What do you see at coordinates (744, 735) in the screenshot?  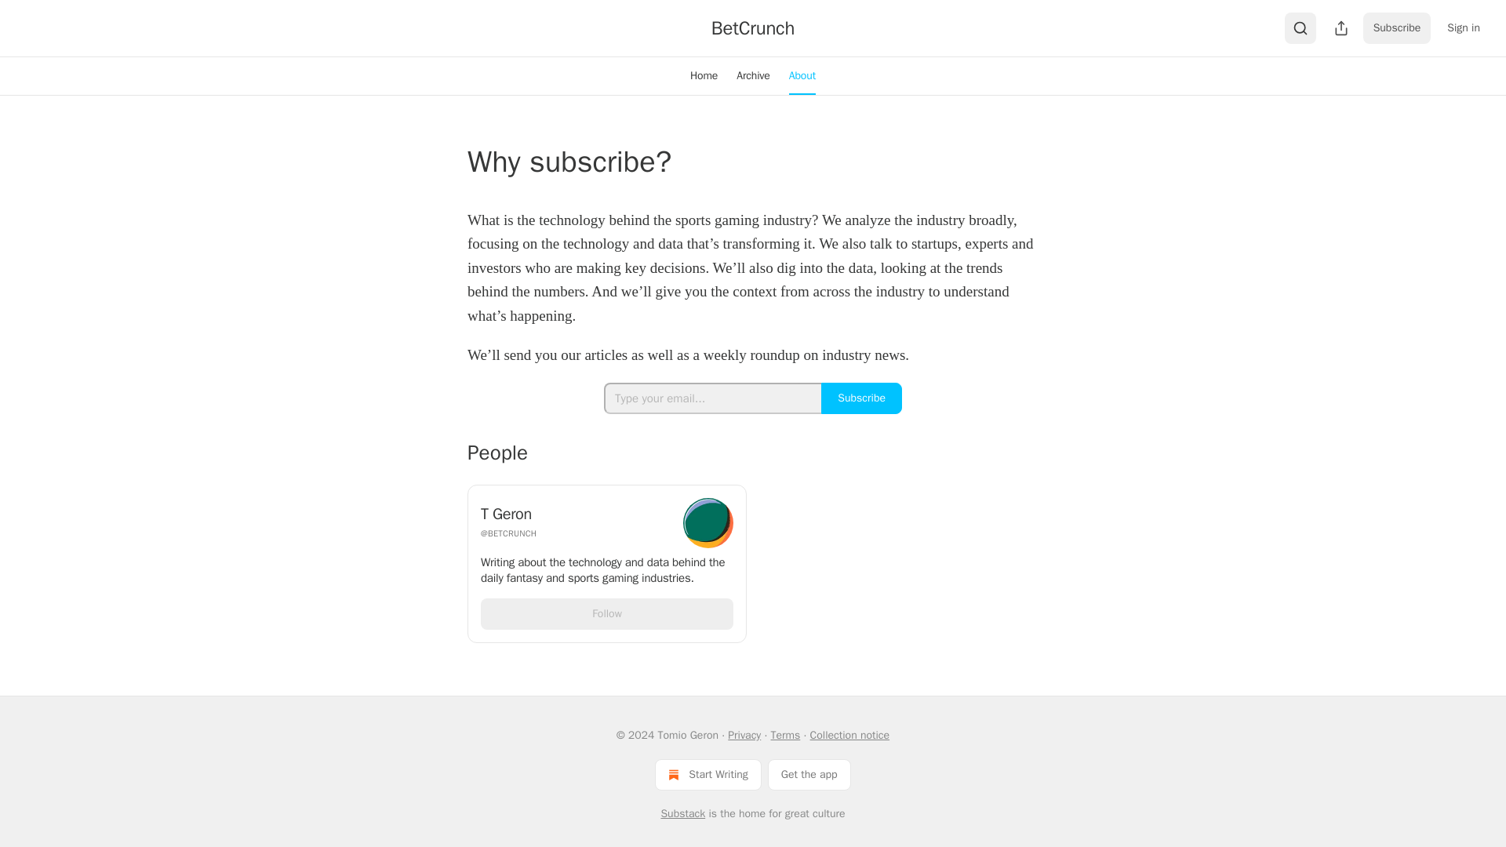 I see `Privacy` at bounding box center [744, 735].